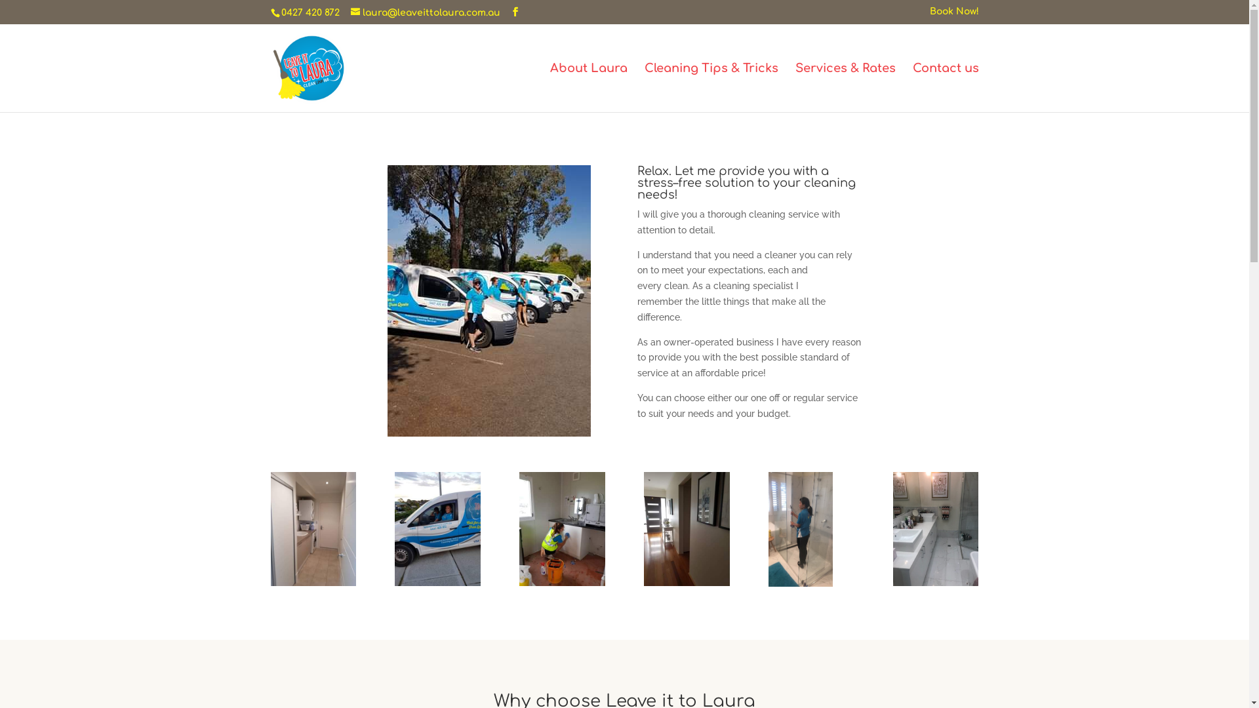 This screenshot has height=708, width=1259. What do you see at coordinates (425, 13) in the screenshot?
I see `laura@leaveittolaura.com.au` at bounding box center [425, 13].